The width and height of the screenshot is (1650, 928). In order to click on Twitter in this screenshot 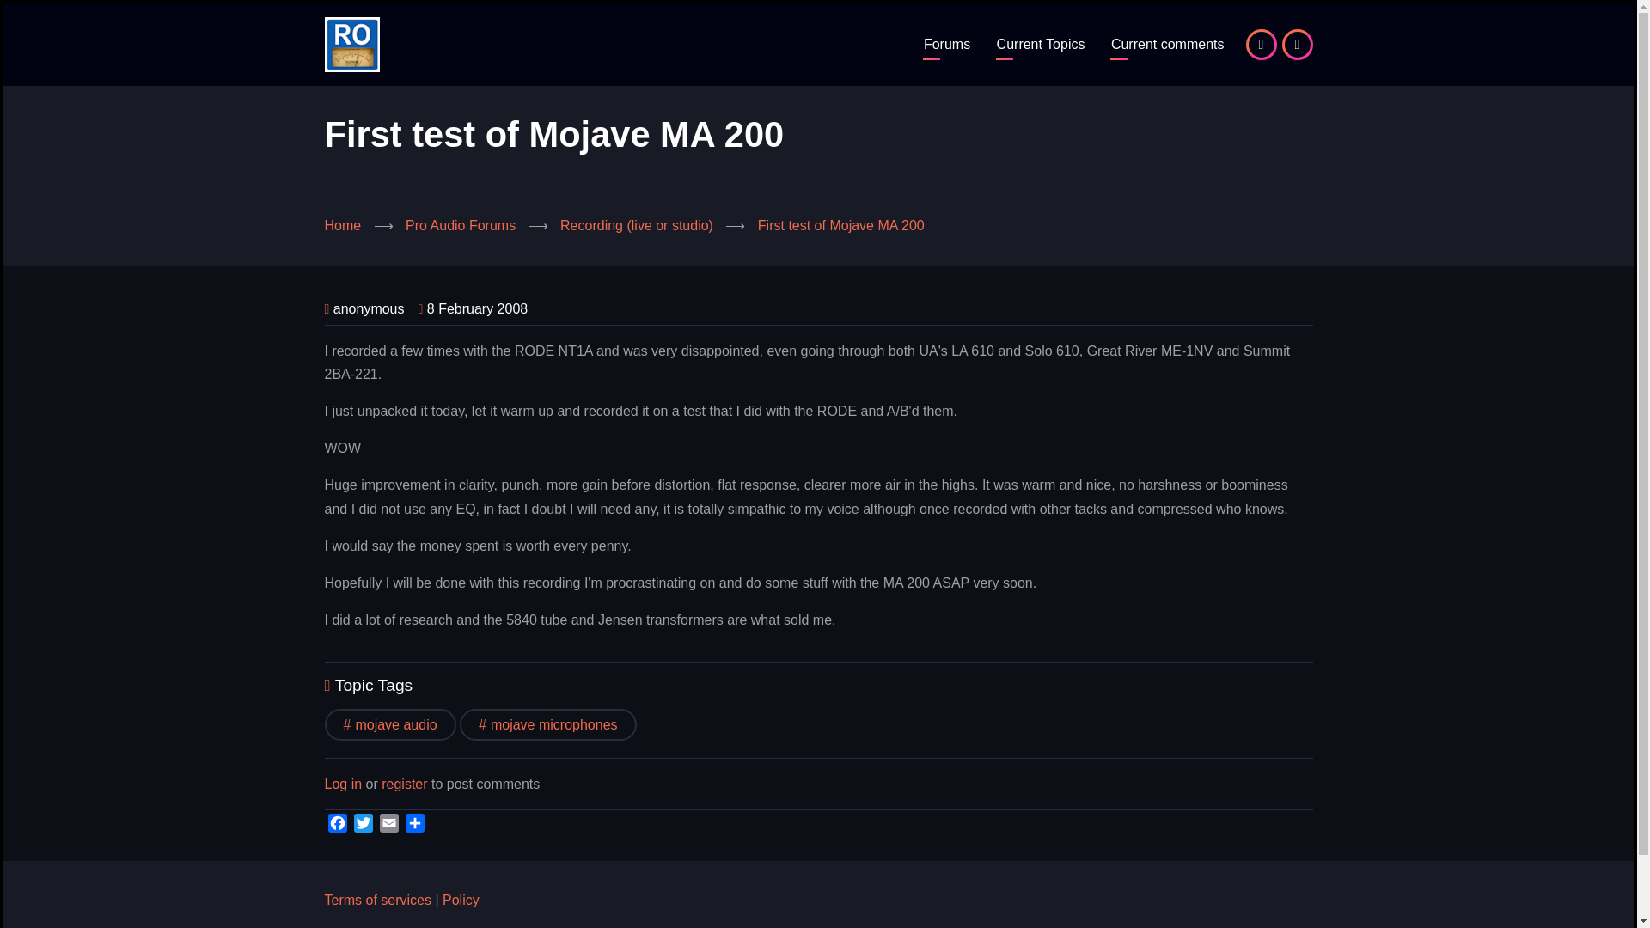, I will do `click(363, 823)`.